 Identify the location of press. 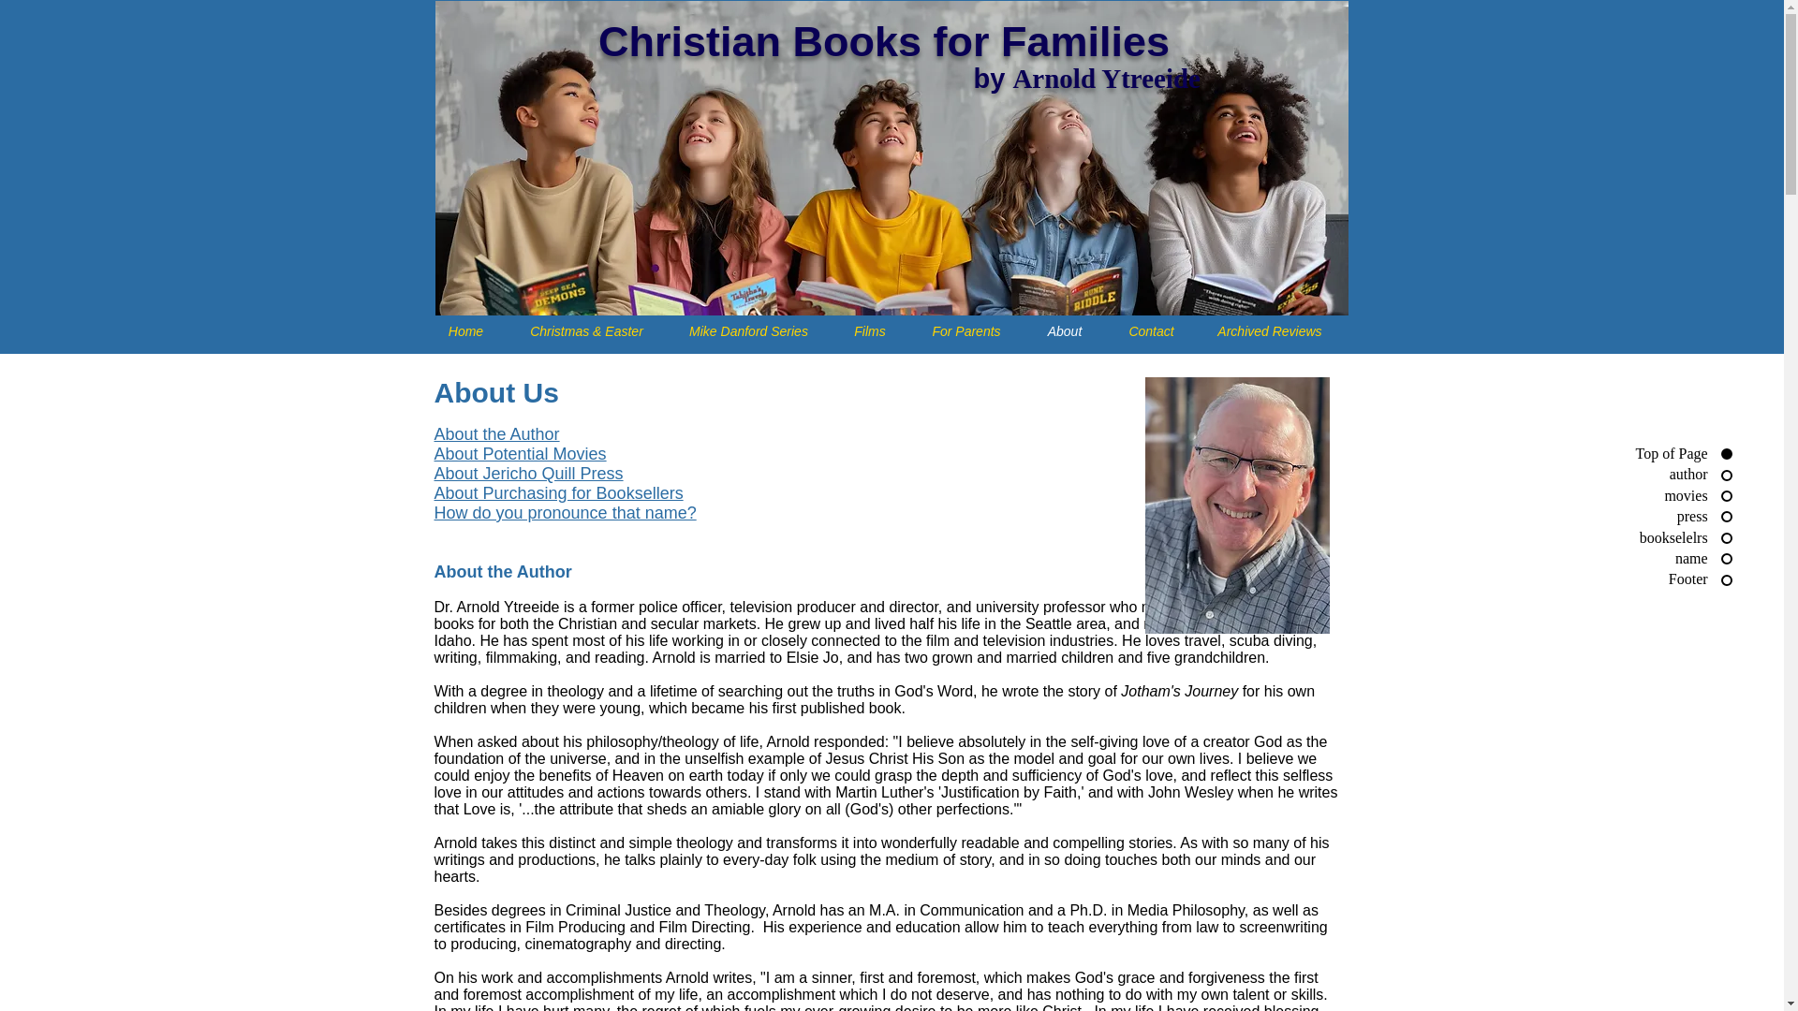
(1678, 517).